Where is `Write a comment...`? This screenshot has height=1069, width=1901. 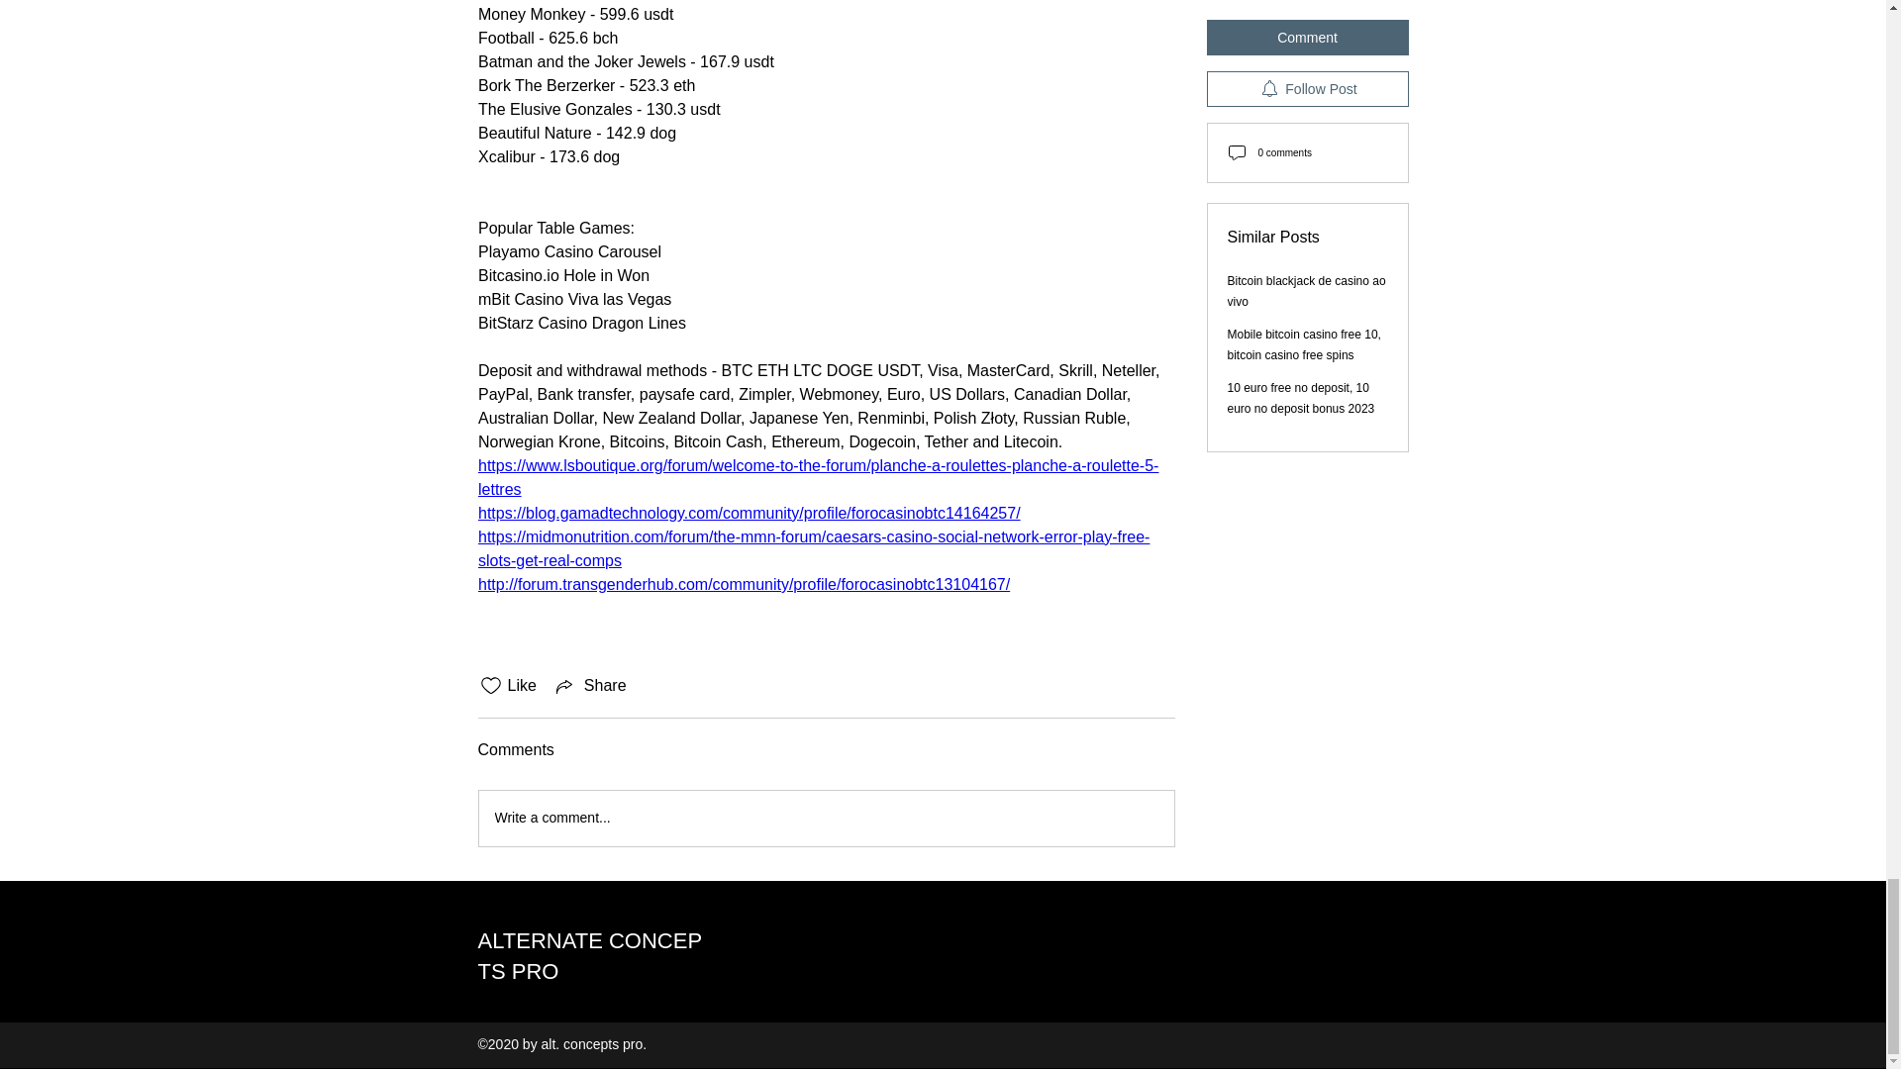
Write a comment... is located at coordinates (826, 819).